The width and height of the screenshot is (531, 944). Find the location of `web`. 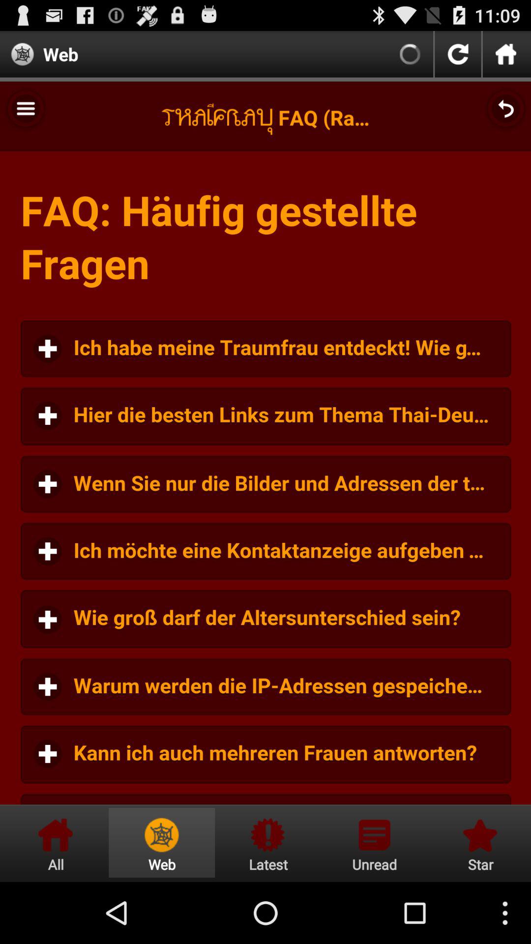

web is located at coordinates (162, 843).